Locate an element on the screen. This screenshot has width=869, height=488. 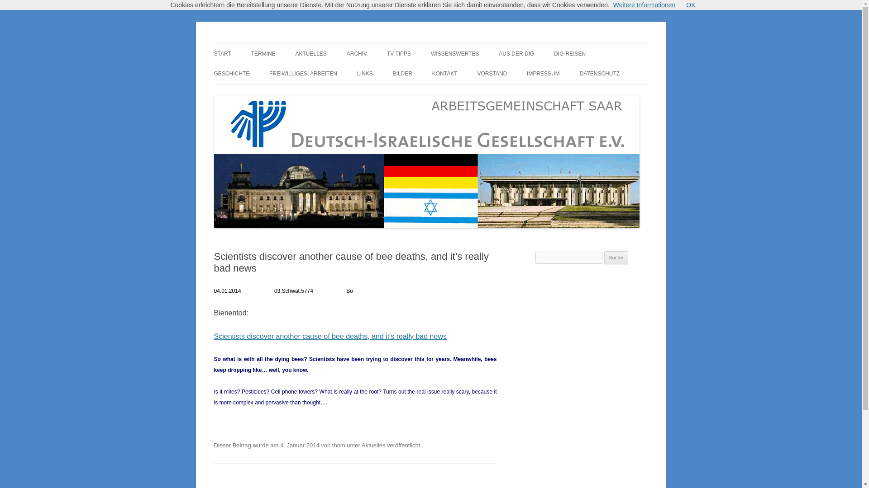
VORSTAND is located at coordinates (492, 73).